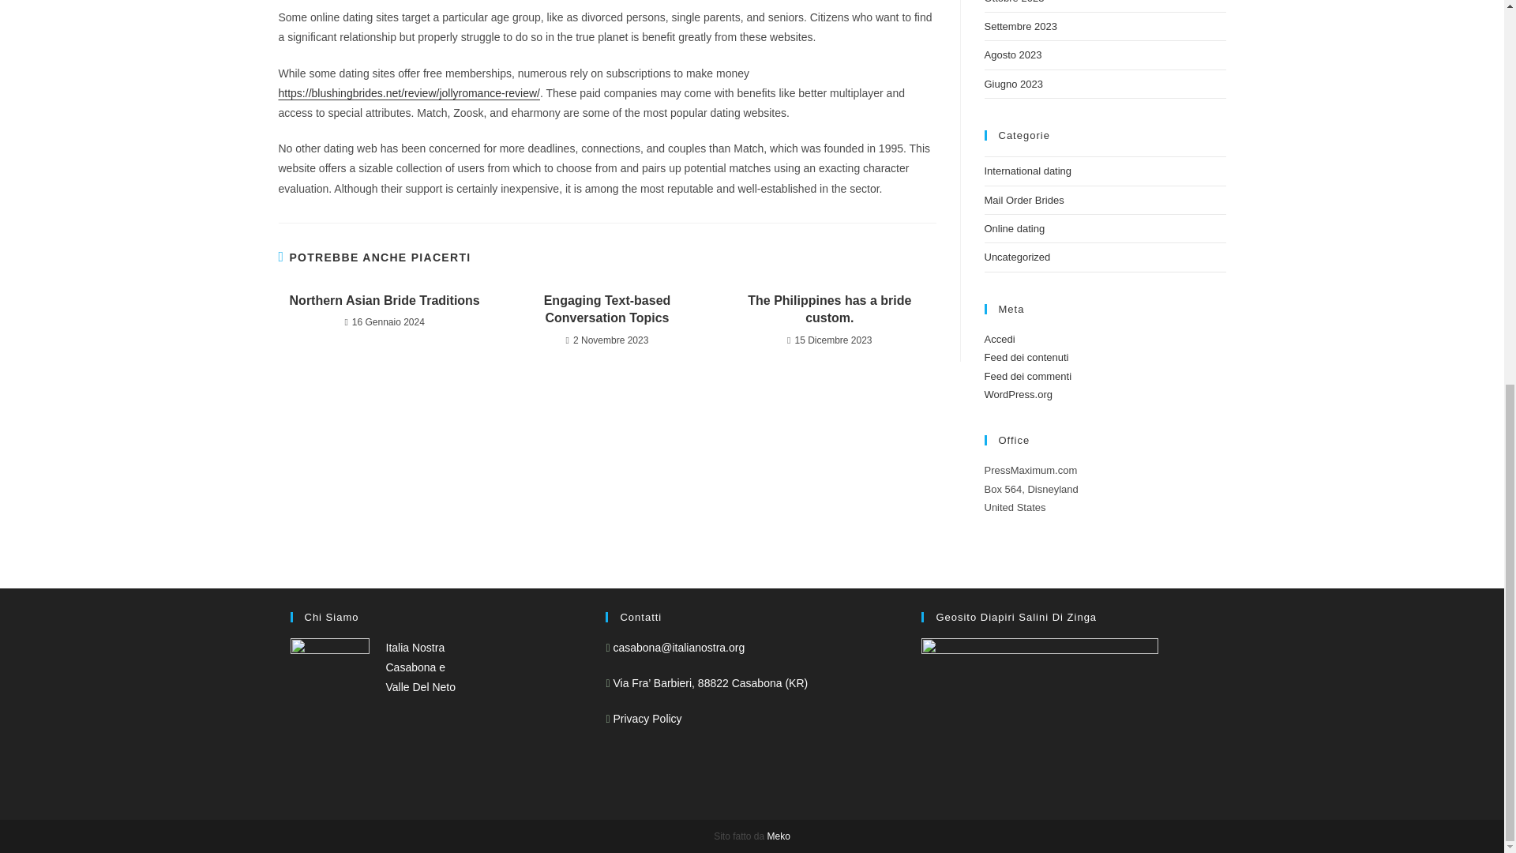 The width and height of the screenshot is (1516, 853). I want to click on Northern Asian Bride Traditions, so click(384, 301).